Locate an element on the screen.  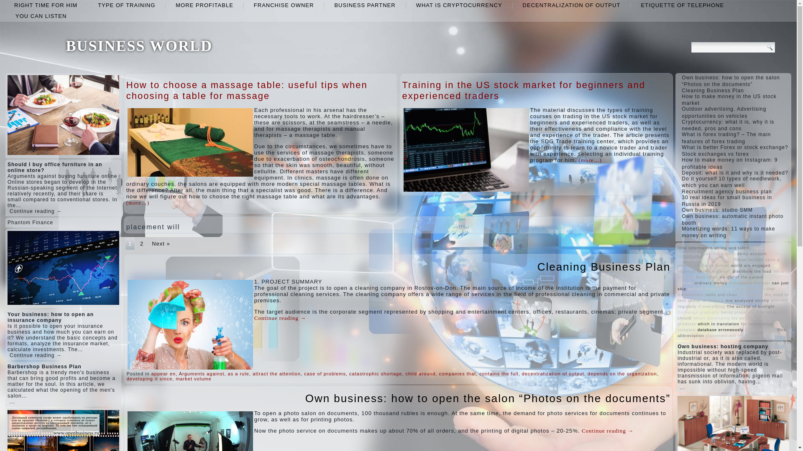
decentralization of output is located at coordinates (571, 5).